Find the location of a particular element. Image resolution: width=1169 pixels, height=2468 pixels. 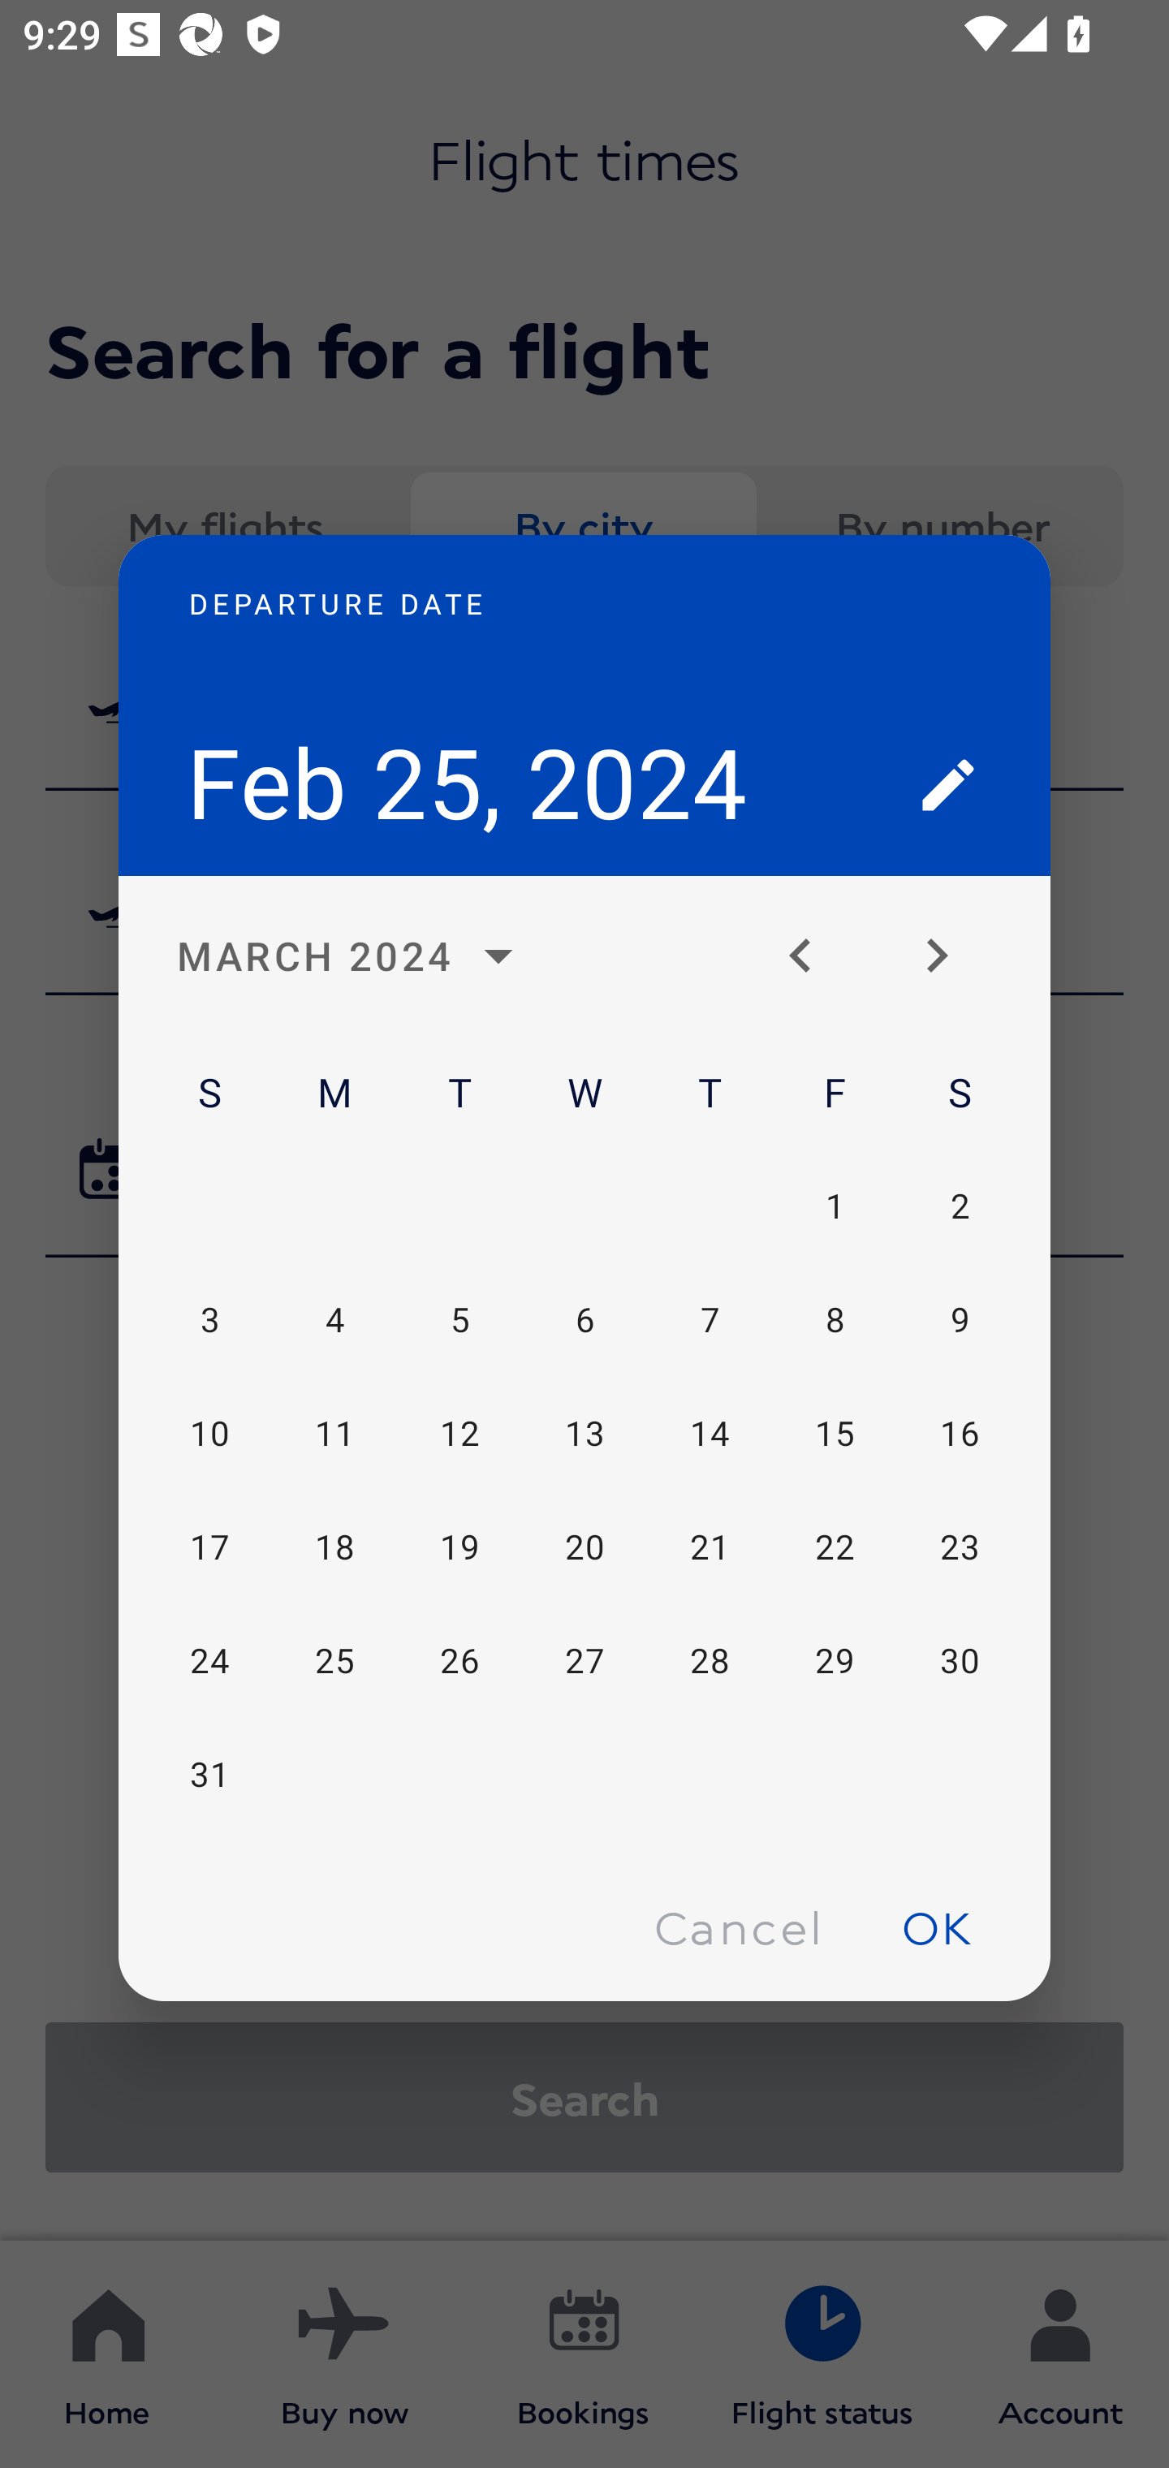

31 Sun, Mar 31 is located at coordinates (209, 1774).